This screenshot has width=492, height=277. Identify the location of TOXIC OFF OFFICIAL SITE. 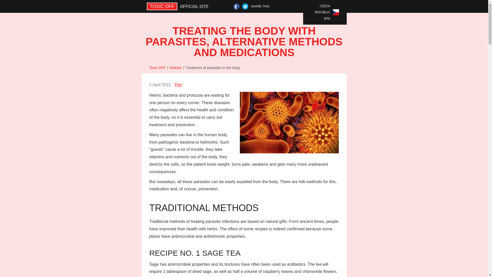
(179, 6).